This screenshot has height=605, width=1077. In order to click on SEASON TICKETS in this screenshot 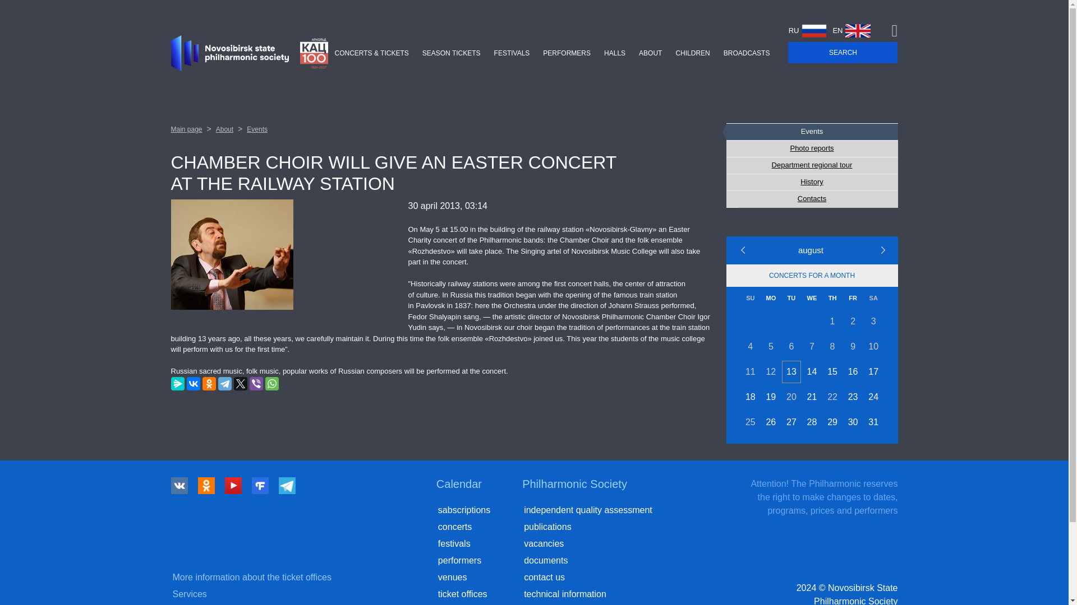, I will do `click(452, 53)`.